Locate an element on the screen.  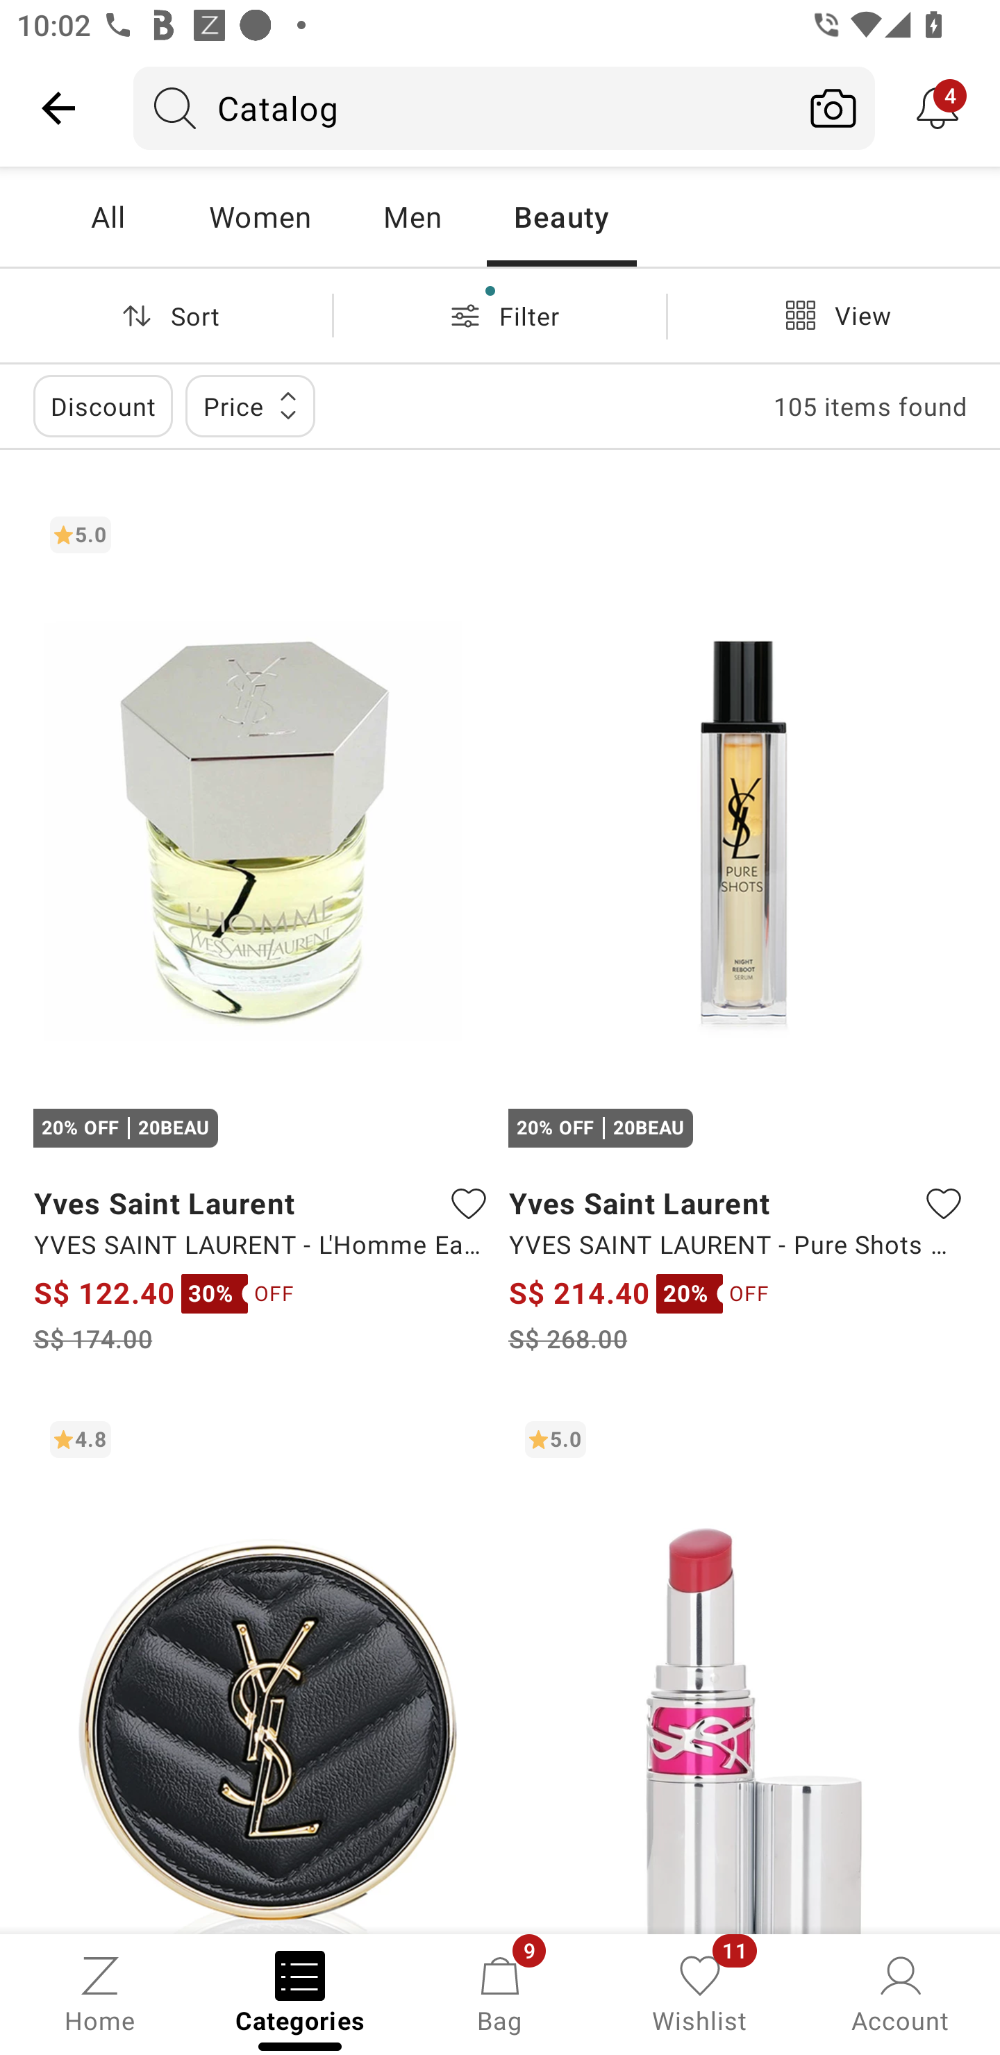
Men is located at coordinates (412, 217).